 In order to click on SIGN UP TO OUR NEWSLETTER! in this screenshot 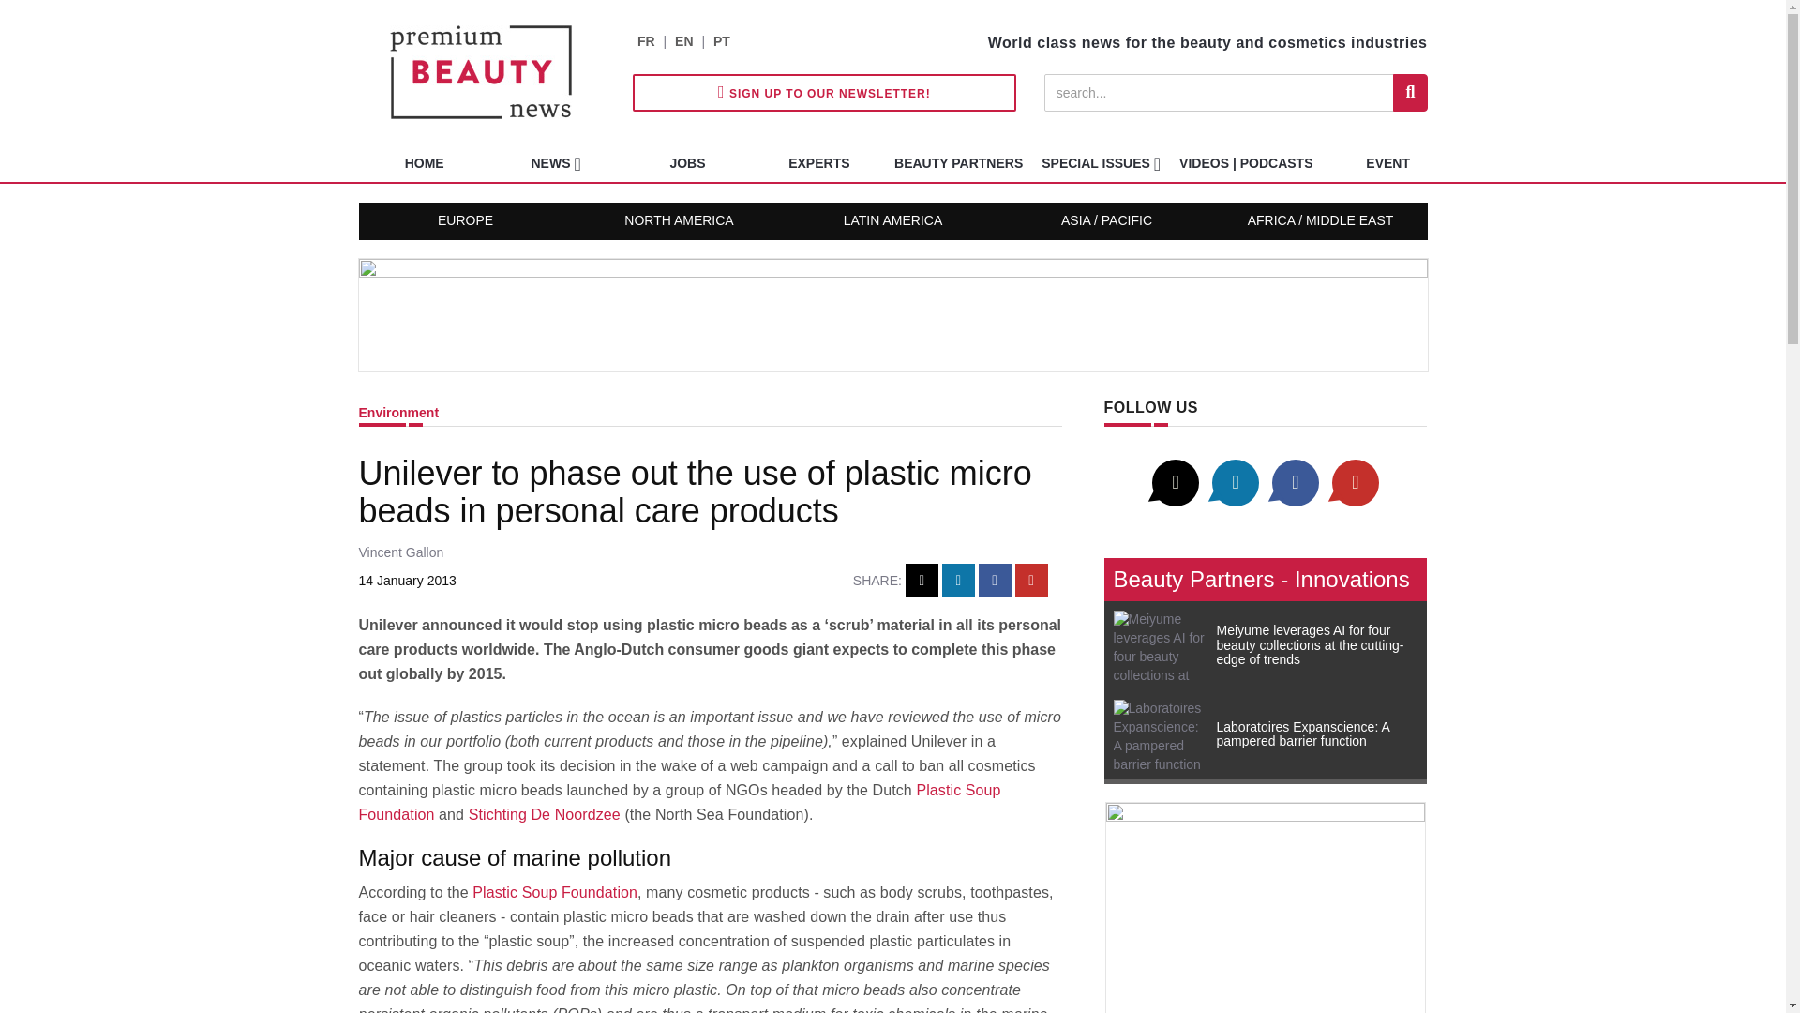, I will do `click(825, 92)`.